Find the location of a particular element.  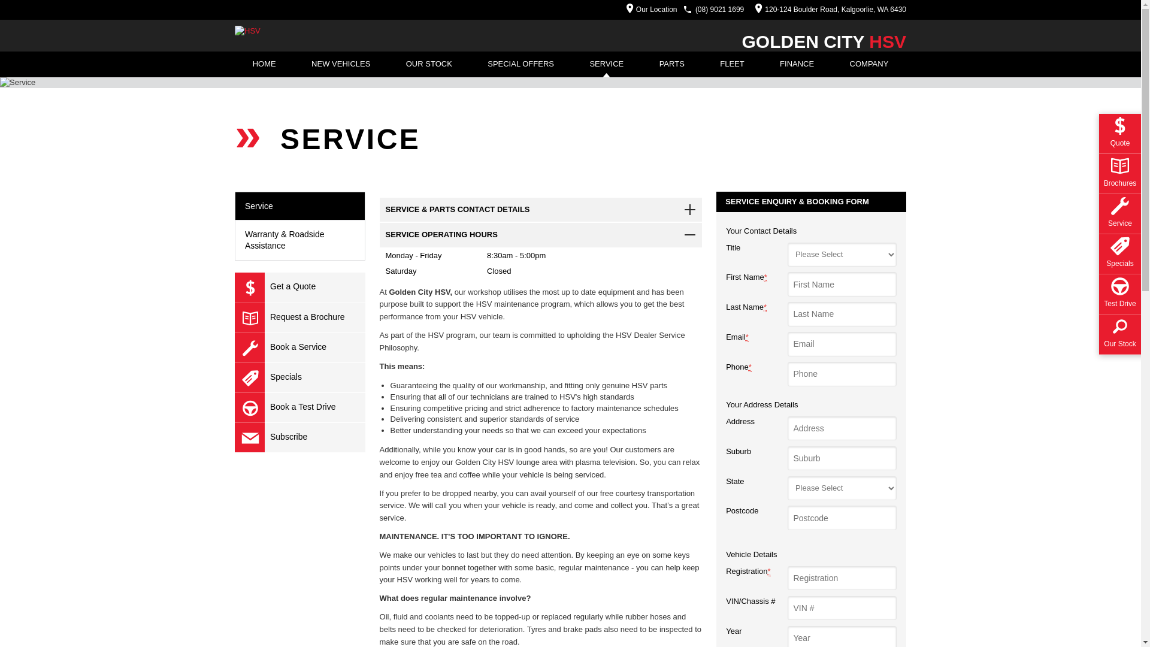

Request a Brochure is located at coordinates (300, 318).